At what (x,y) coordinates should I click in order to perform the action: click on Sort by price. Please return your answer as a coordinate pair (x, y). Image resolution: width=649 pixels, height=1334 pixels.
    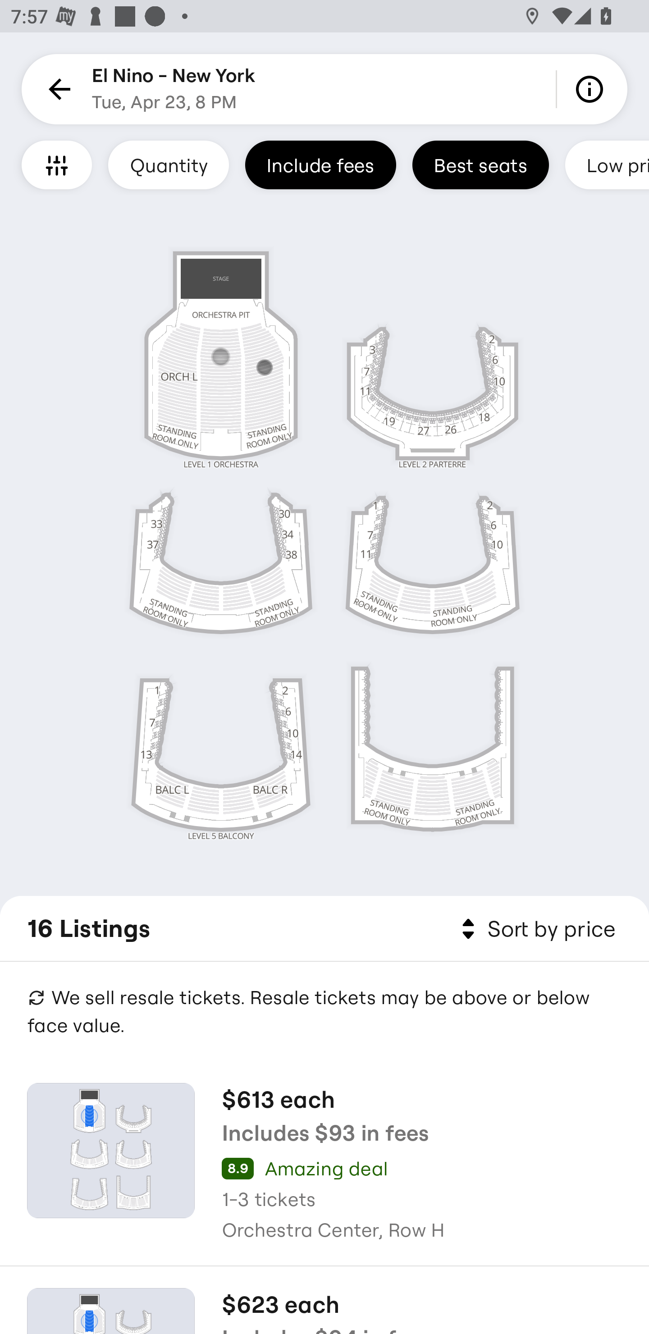
    Looking at the image, I should click on (535, 929).